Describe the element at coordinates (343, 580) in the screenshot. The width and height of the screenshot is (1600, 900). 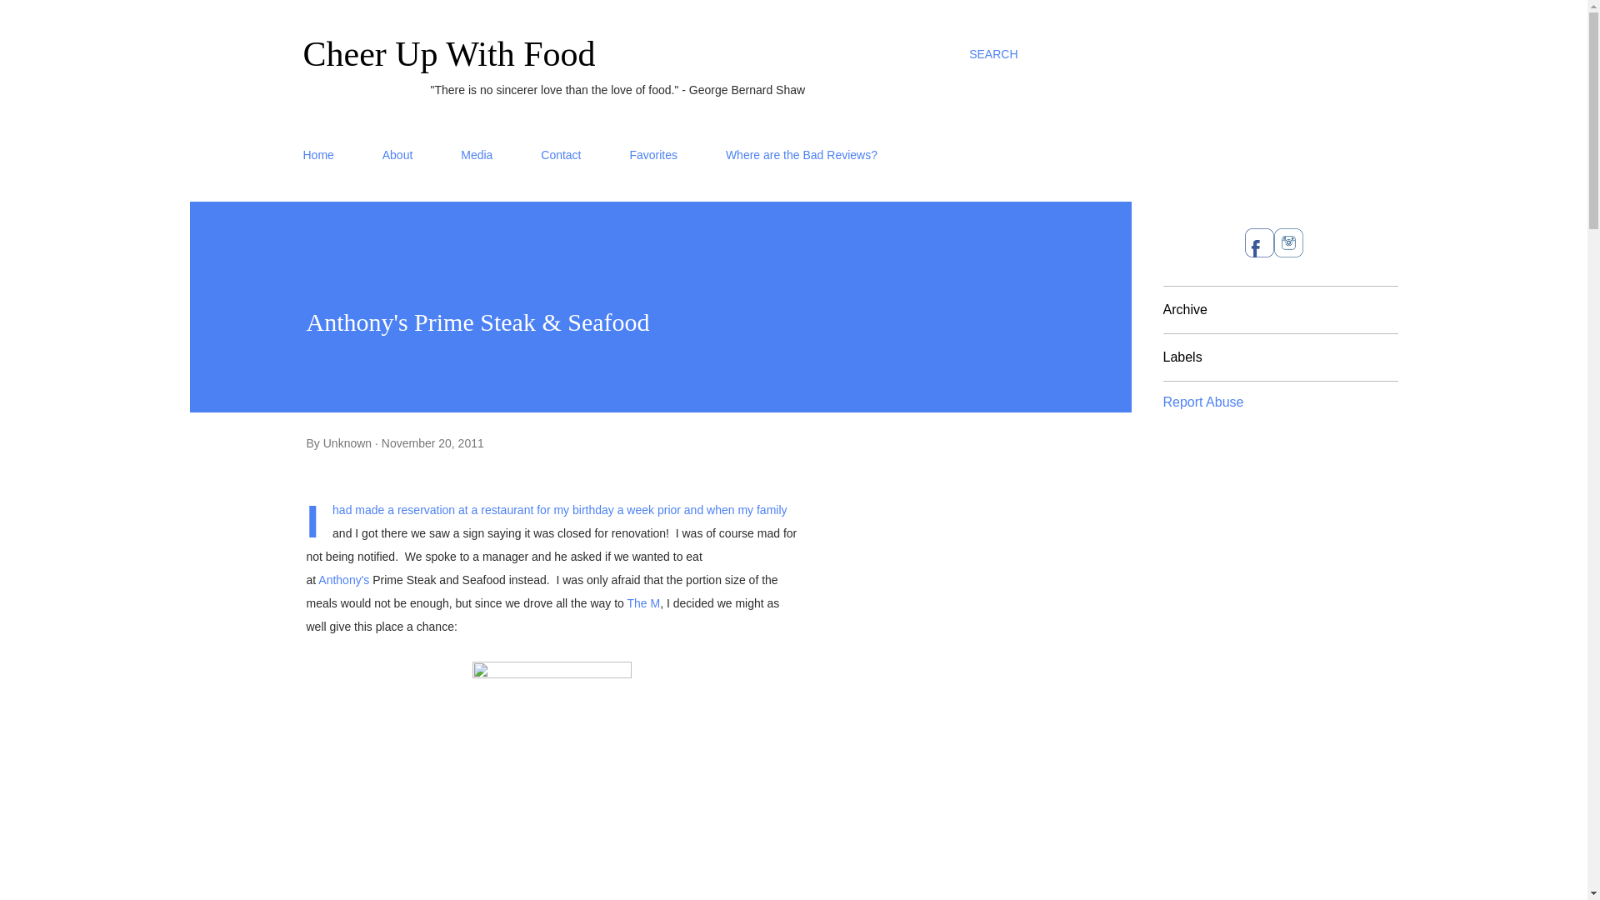
I see `Anthony's` at that location.